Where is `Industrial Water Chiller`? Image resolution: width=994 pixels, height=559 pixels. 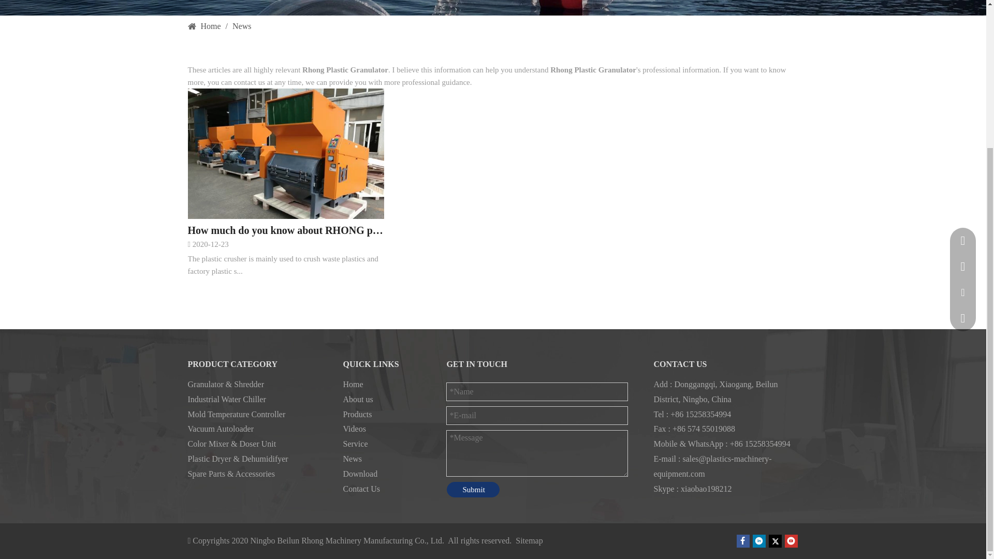 Industrial Water Chiller is located at coordinates (226, 399).